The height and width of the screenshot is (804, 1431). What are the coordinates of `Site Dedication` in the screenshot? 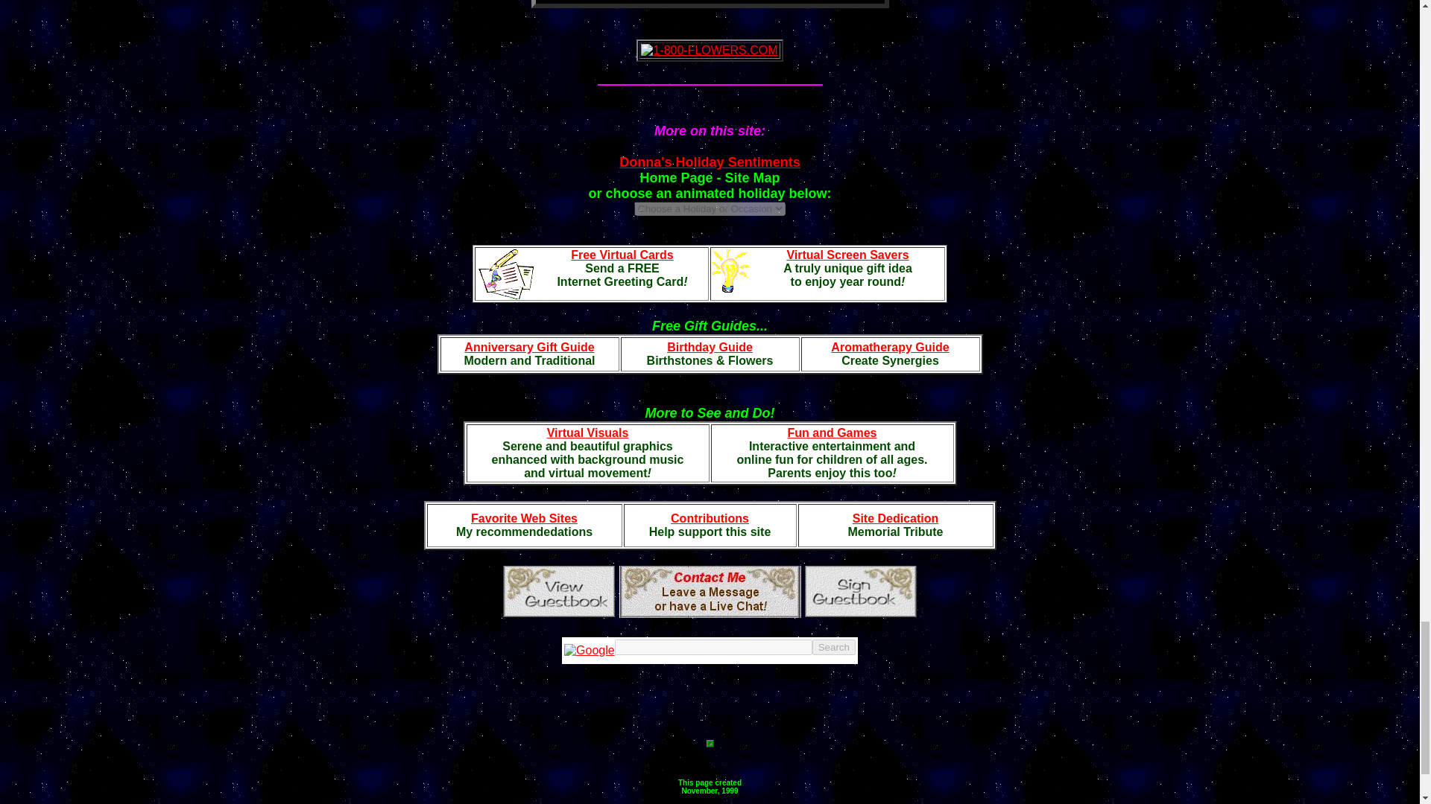 It's located at (896, 518).